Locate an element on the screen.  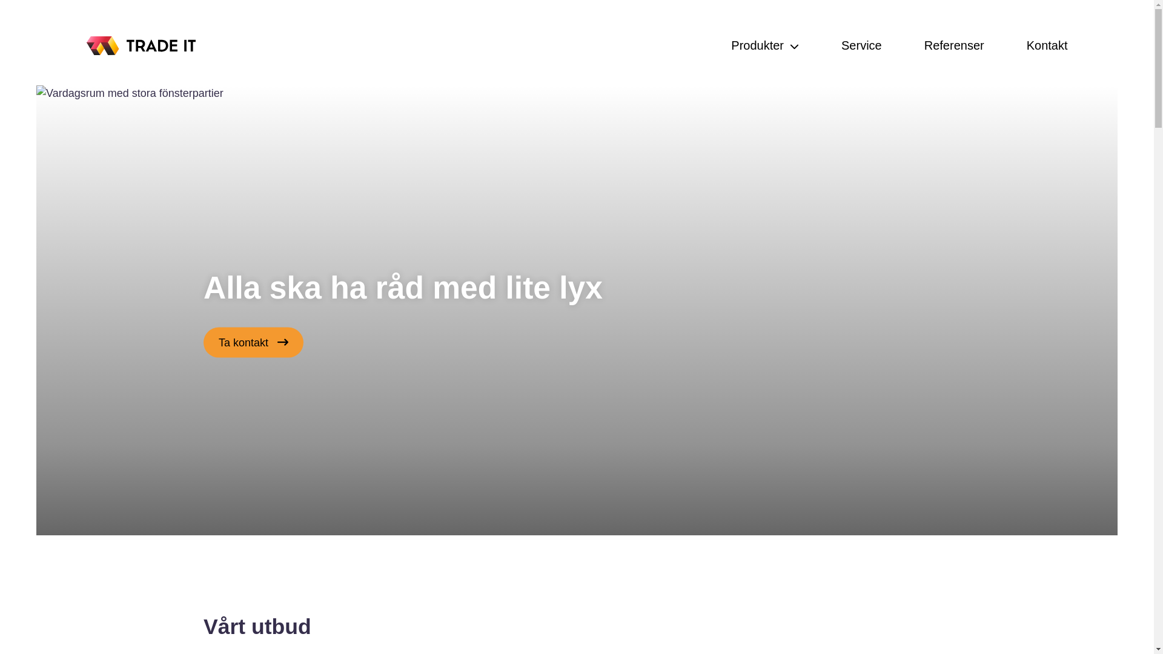
Produkter is located at coordinates (765, 45).